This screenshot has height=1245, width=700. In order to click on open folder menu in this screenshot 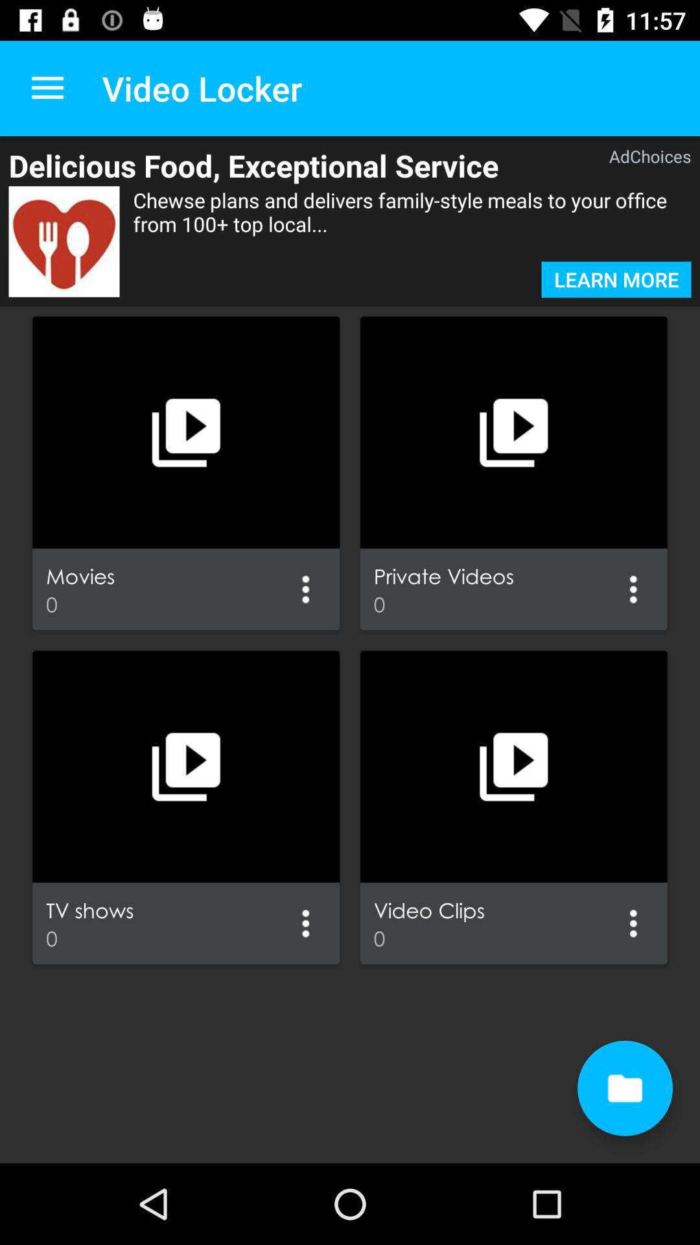, I will do `click(306, 589)`.